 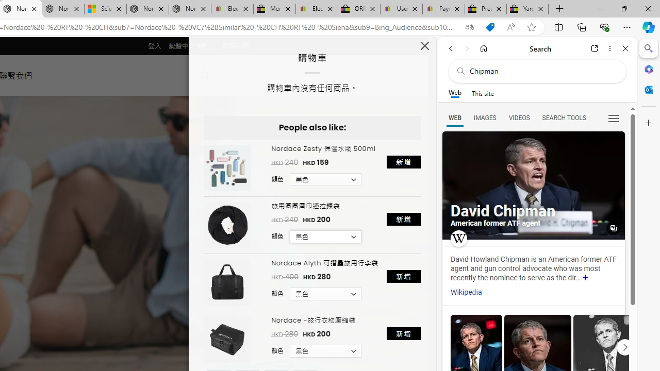 What do you see at coordinates (649, 69) in the screenshot?
I see `Microsoft 365` at bounding box center [649, 69].